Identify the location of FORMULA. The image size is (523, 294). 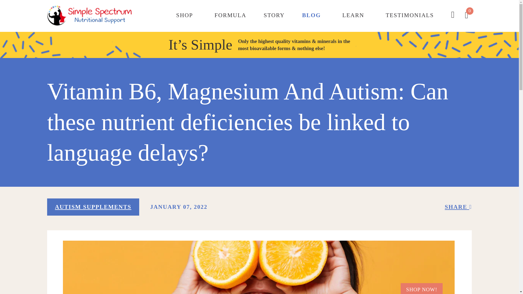
(230, 15).